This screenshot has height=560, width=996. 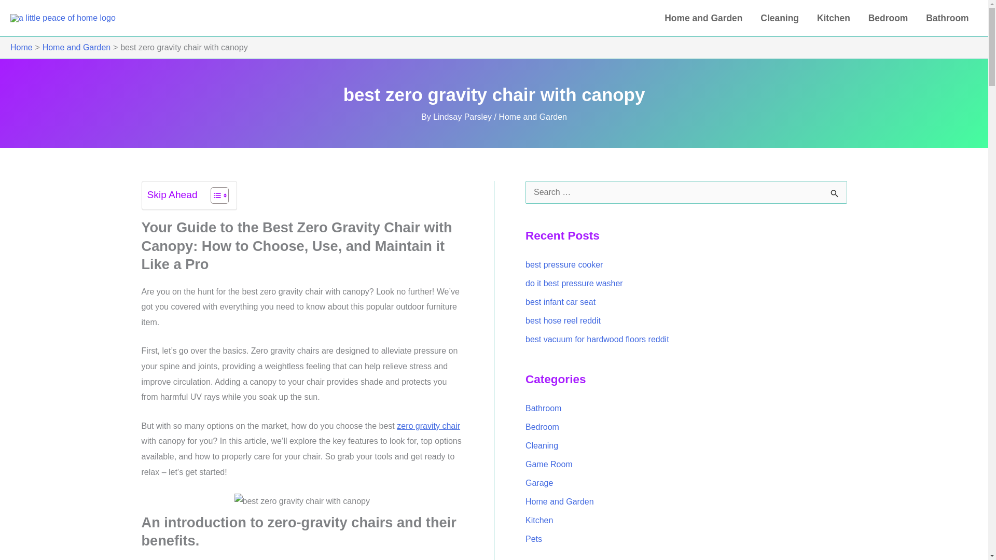 I want to click on Home, so click(x=21, y=48).